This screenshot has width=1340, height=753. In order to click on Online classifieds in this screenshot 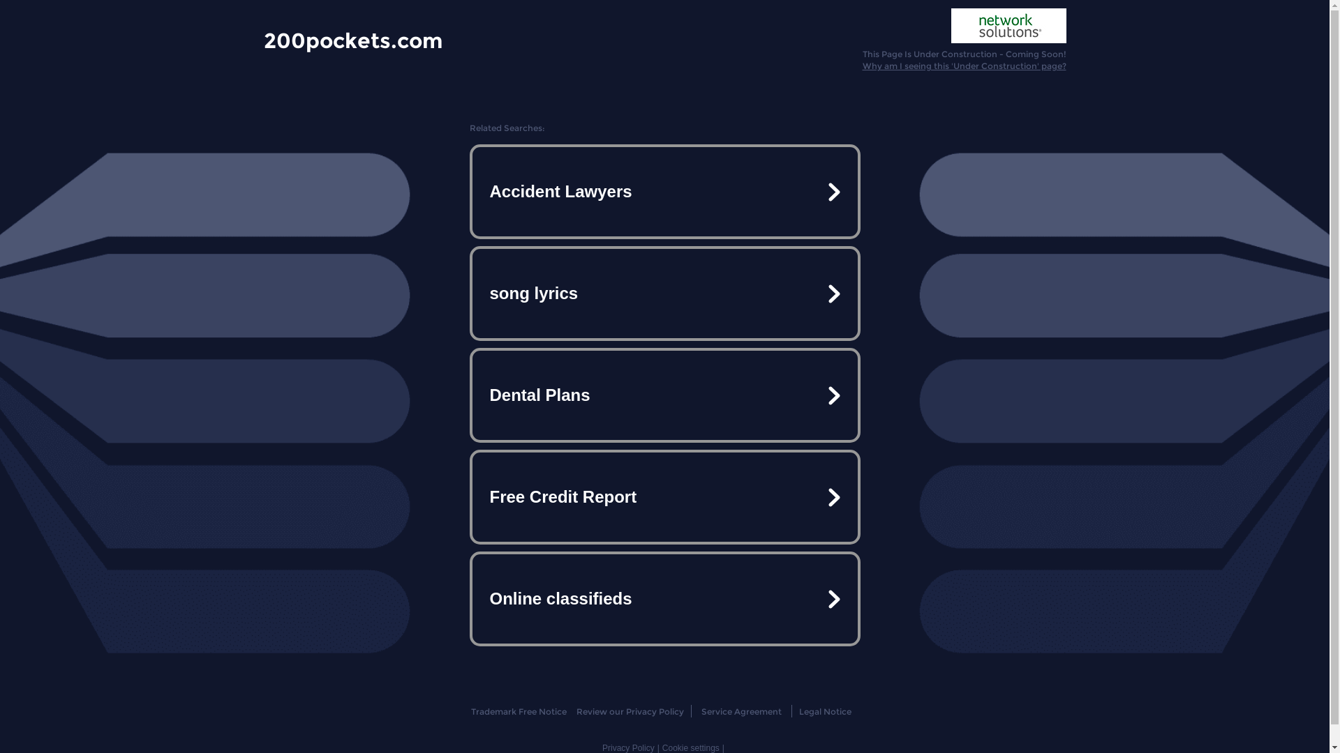, I will do `click(664, 599)`.